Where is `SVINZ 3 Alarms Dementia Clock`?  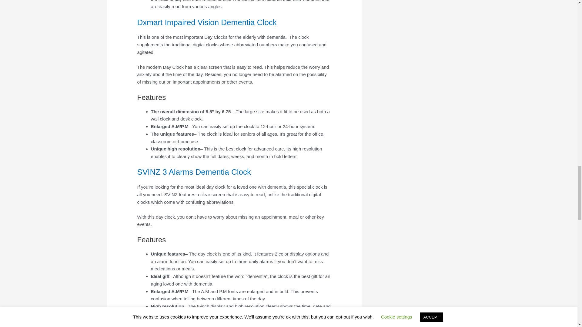
SVINZ 3 Alarms Dementia Clock is located at coordinates (194, 172).